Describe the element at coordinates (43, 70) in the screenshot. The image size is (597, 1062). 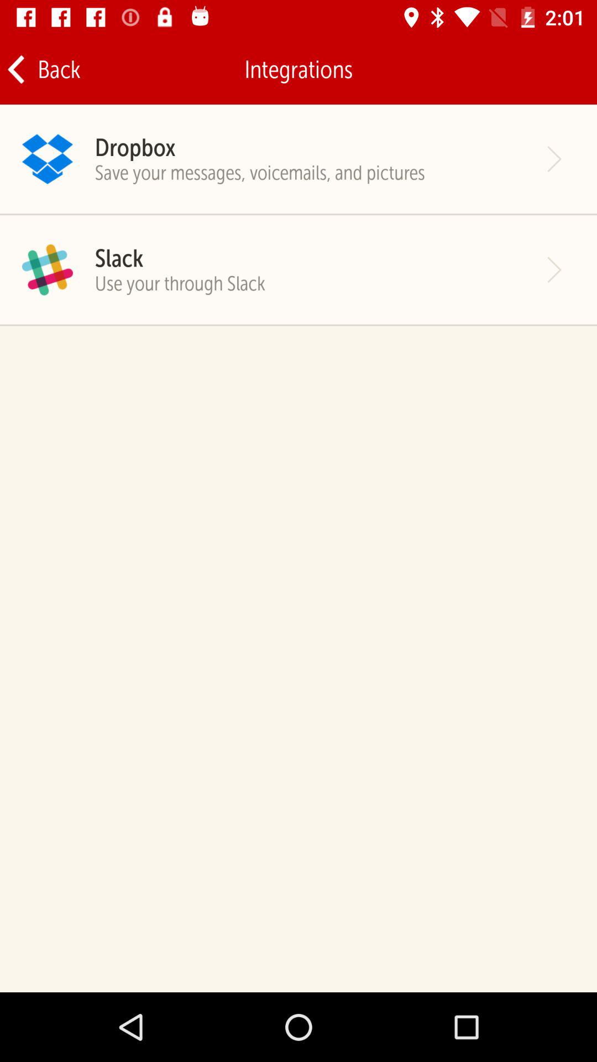
I see `open icon to the left of integrations icon` at that location.